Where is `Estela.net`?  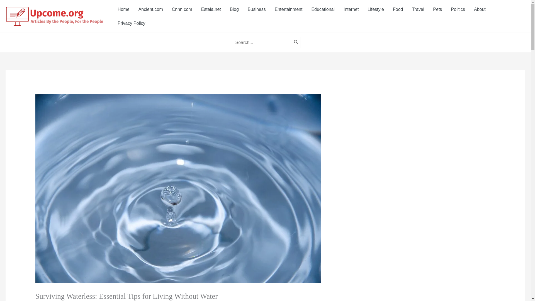
Estela.net is located at coordinates (211, 9).